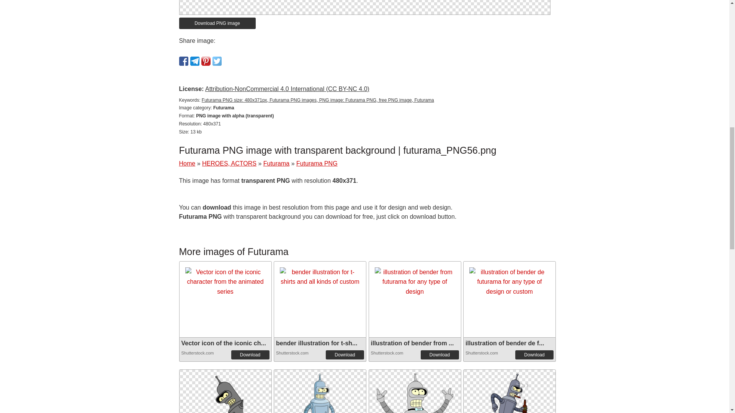 Image resolution: width=735 pixels, height=413 pixels. What do you see at coordinates (439, 354) in the screenshot?
I see `Download` at bounding box center [439, 354].